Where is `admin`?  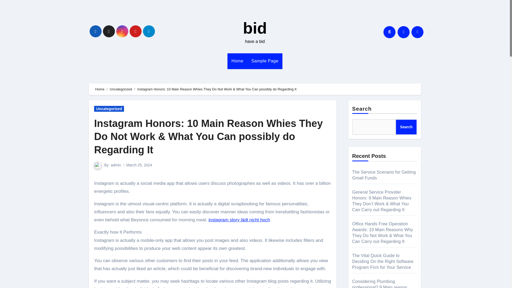
admin is located at coordinates (116, 165).